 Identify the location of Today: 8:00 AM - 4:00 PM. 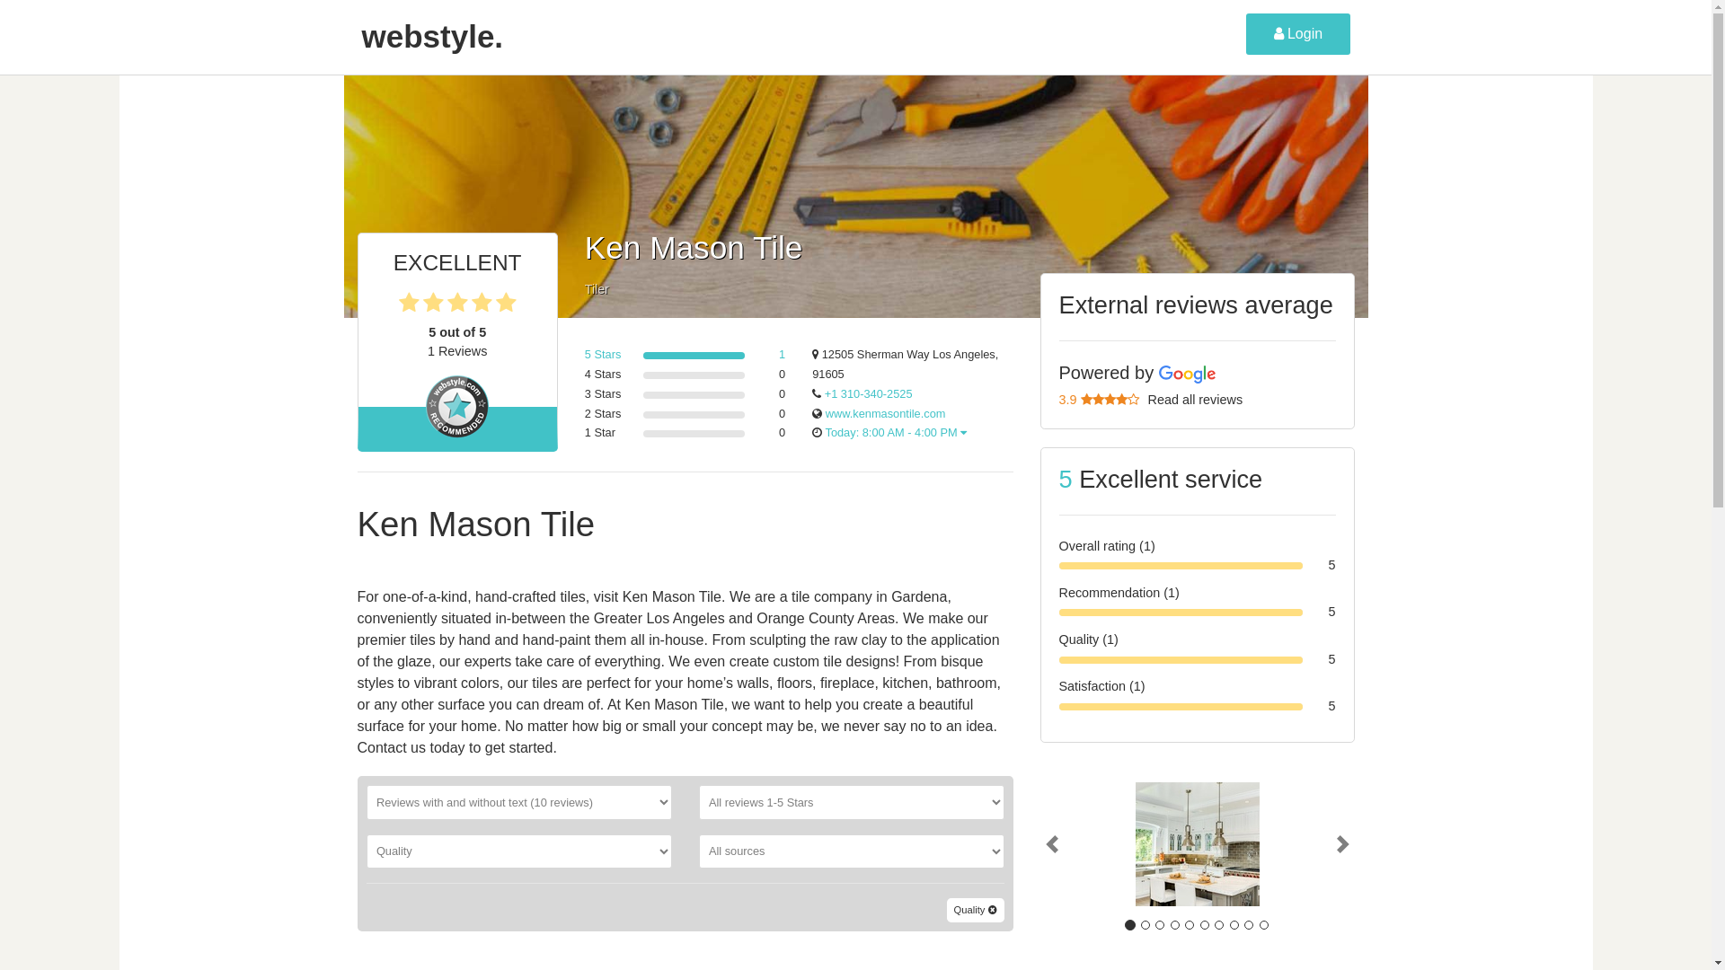
(895, 433).